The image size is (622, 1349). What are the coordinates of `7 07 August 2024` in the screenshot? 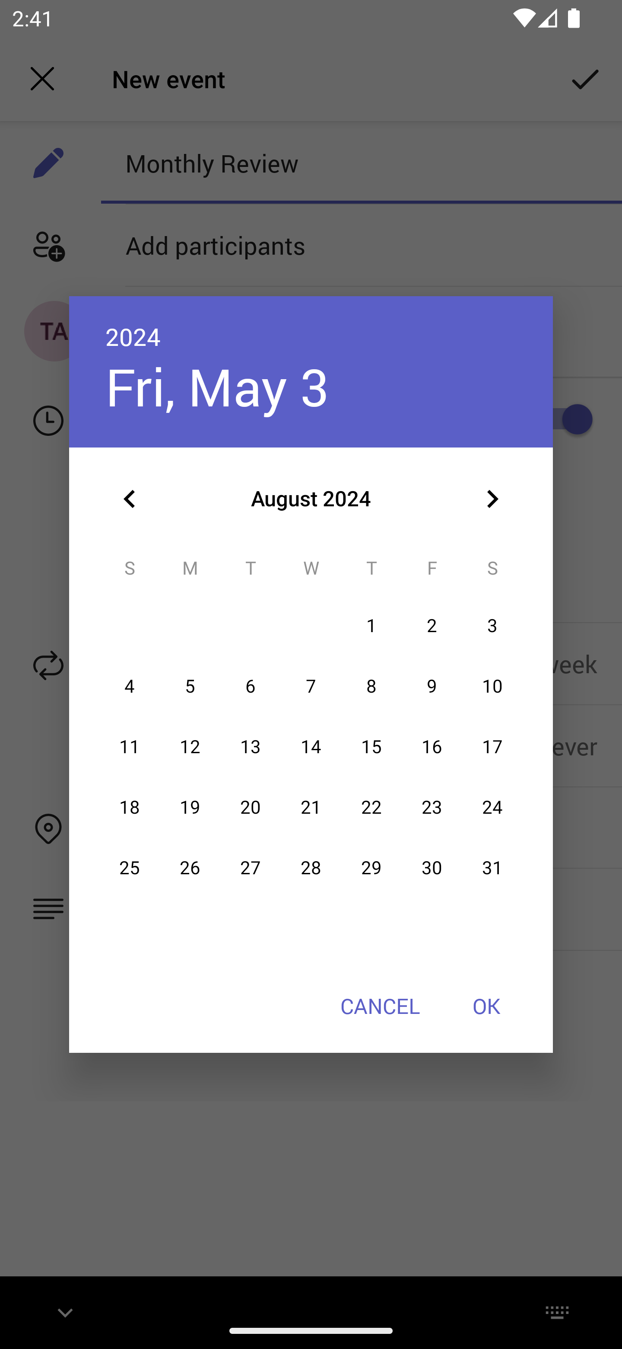 It's located at (311, 687).